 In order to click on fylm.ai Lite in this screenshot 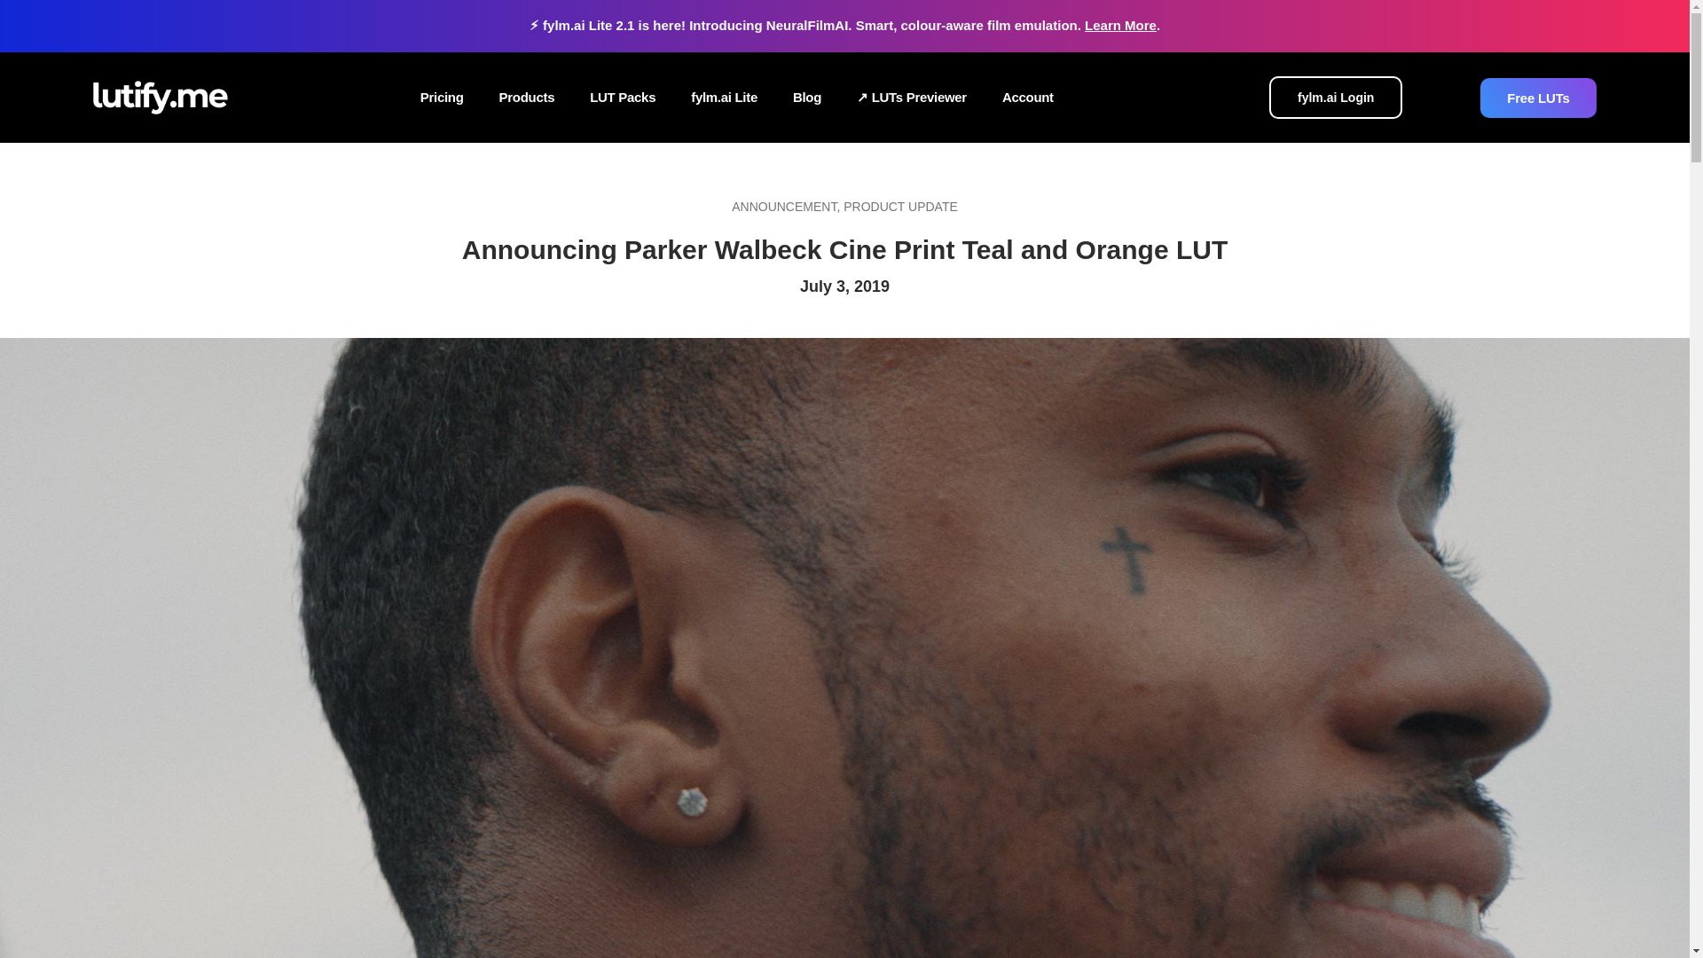, I will do `click(724, 98)`.